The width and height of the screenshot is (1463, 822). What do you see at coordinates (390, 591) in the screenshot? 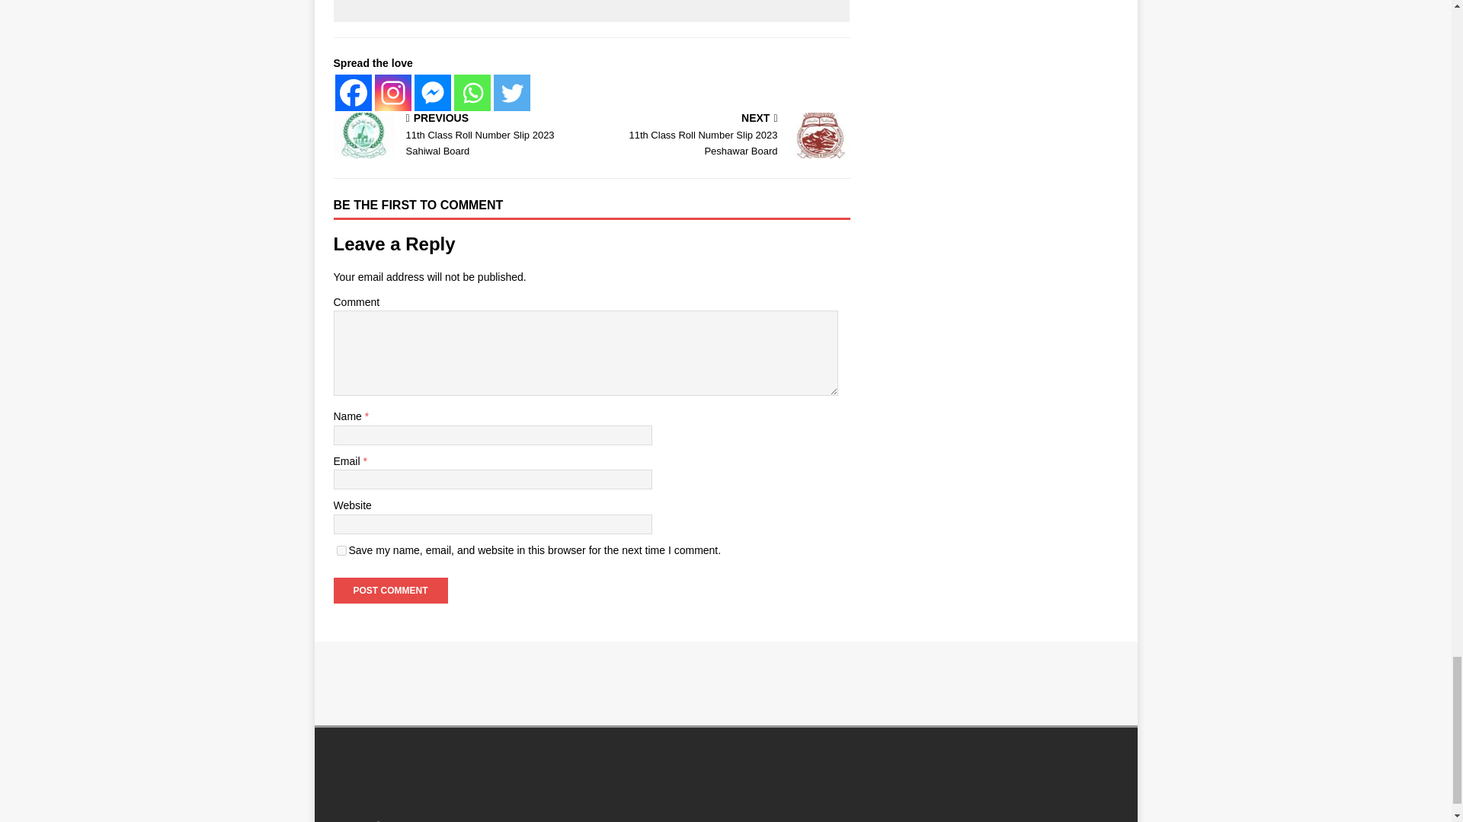
I see `Post Comment` at bounding box center [390, 591].